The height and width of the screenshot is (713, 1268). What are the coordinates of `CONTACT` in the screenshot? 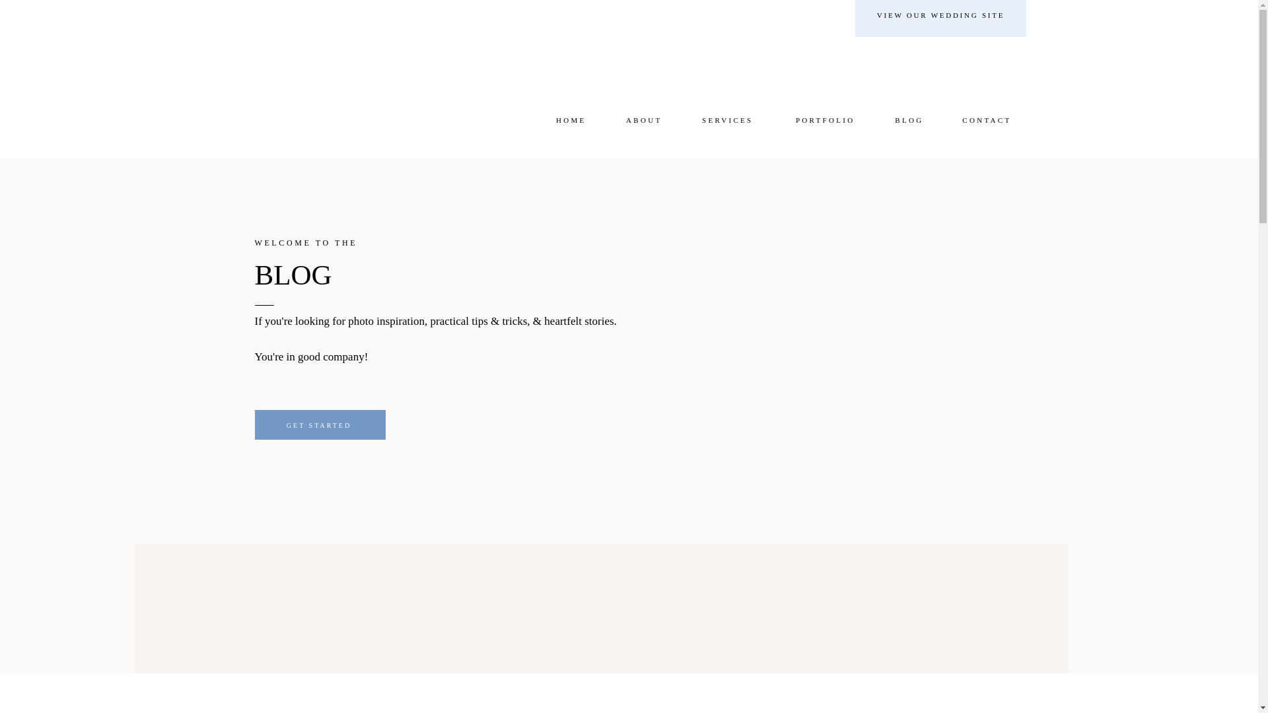 It's located at (985, 120).